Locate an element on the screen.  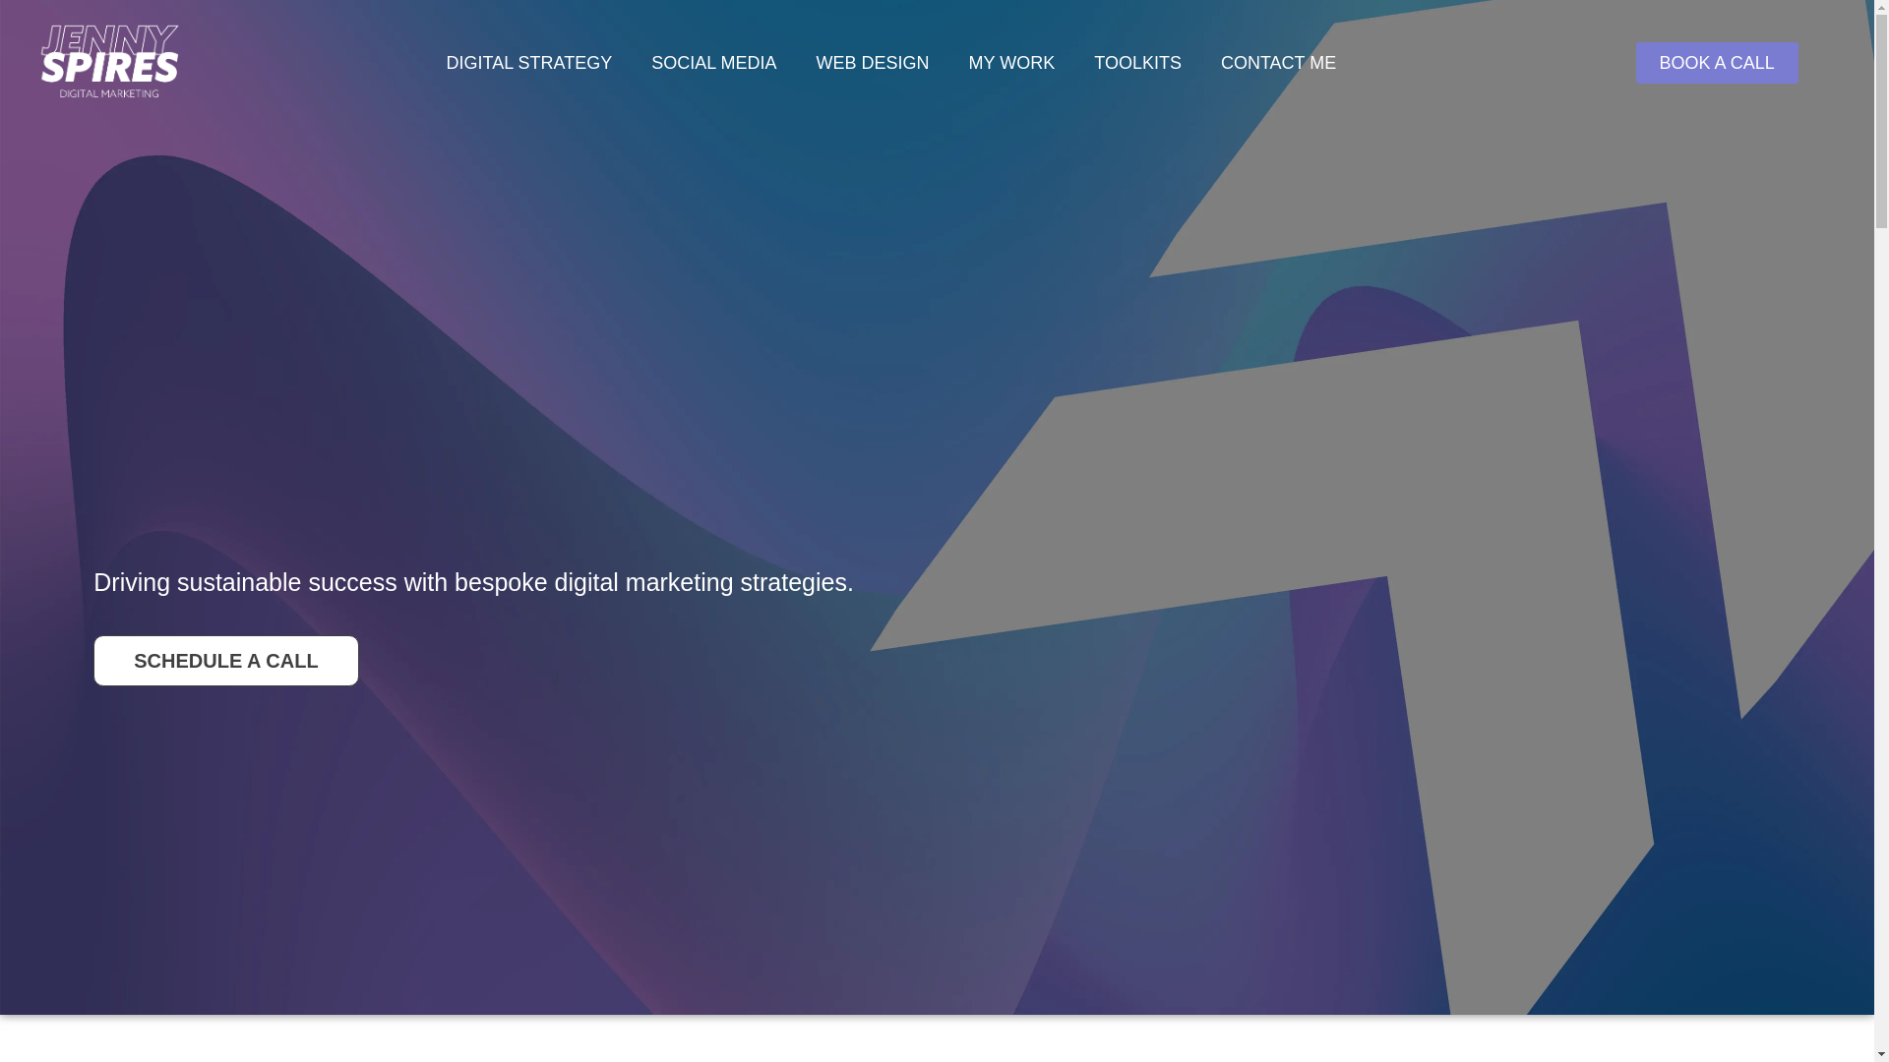
TOOLKITS is located at coordinates (1137, 63).